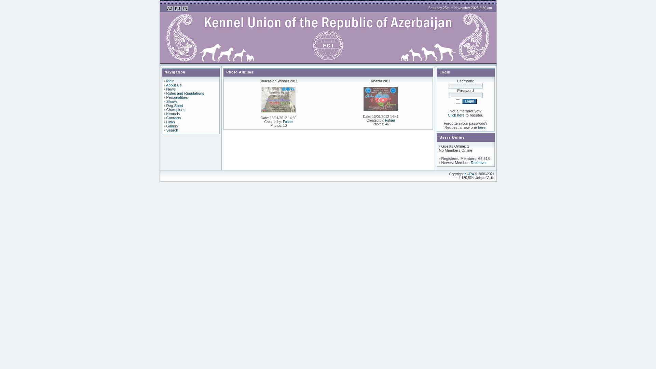 Image resolution: width=656 pixels, height=369 pixels. Describe the element at coordinates (170, 81) in the screenshot. I see `Main` at that location.